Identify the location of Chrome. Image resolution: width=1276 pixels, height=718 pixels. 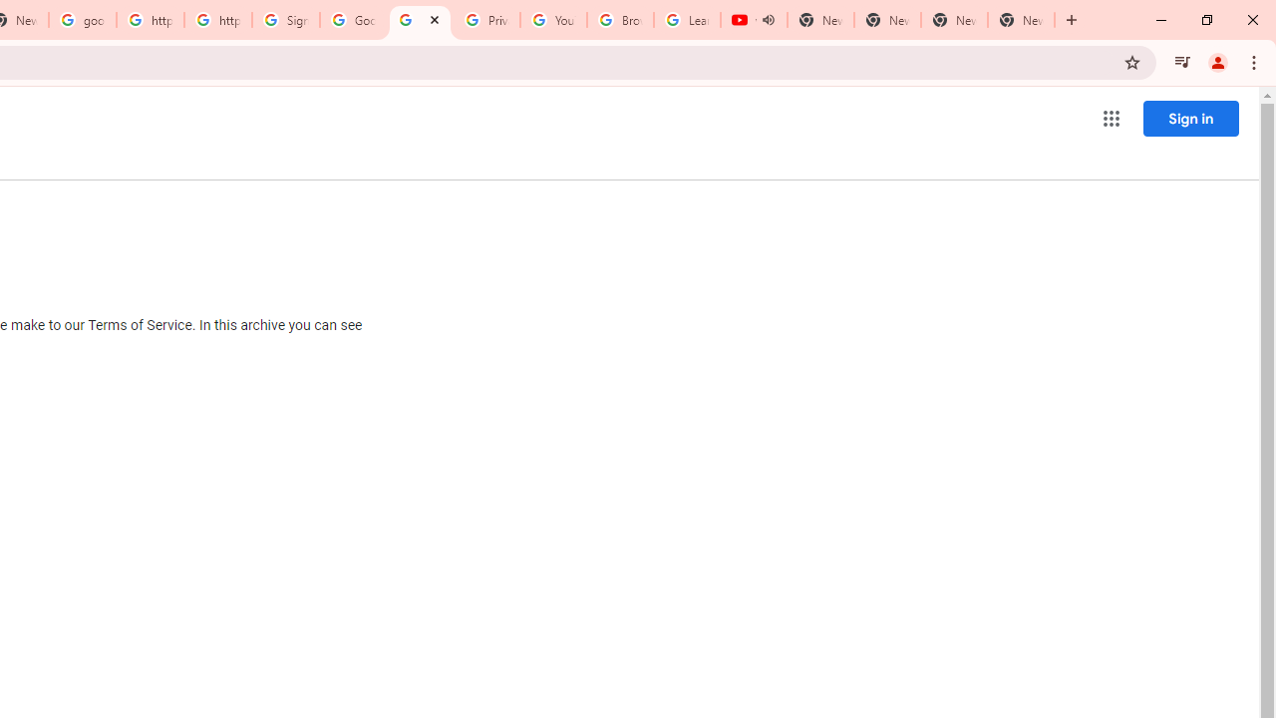
(1256, 62).